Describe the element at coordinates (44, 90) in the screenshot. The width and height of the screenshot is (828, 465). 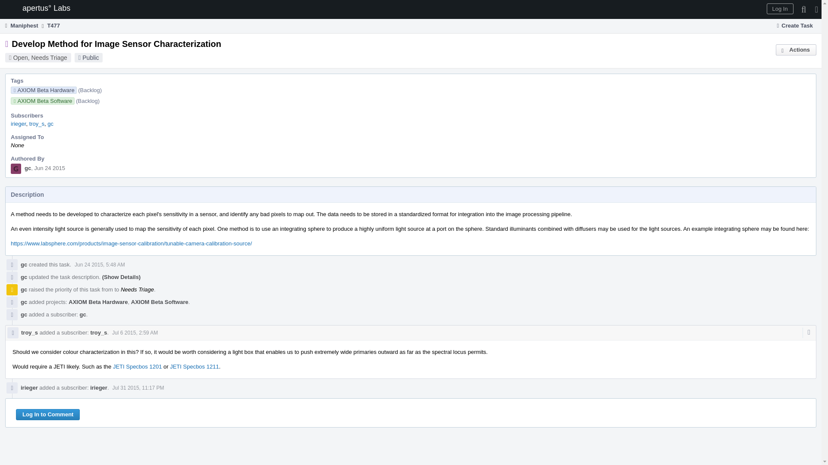
I see `AXIOM Beta Hardware` at that location.